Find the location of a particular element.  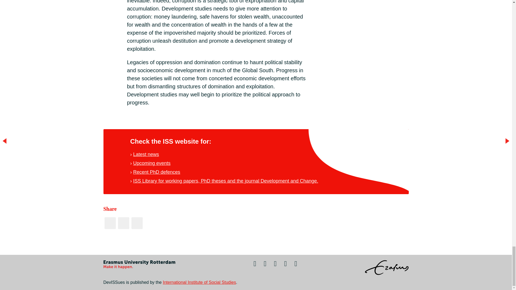

Share to Twitter is located at coordinates (123, 223).